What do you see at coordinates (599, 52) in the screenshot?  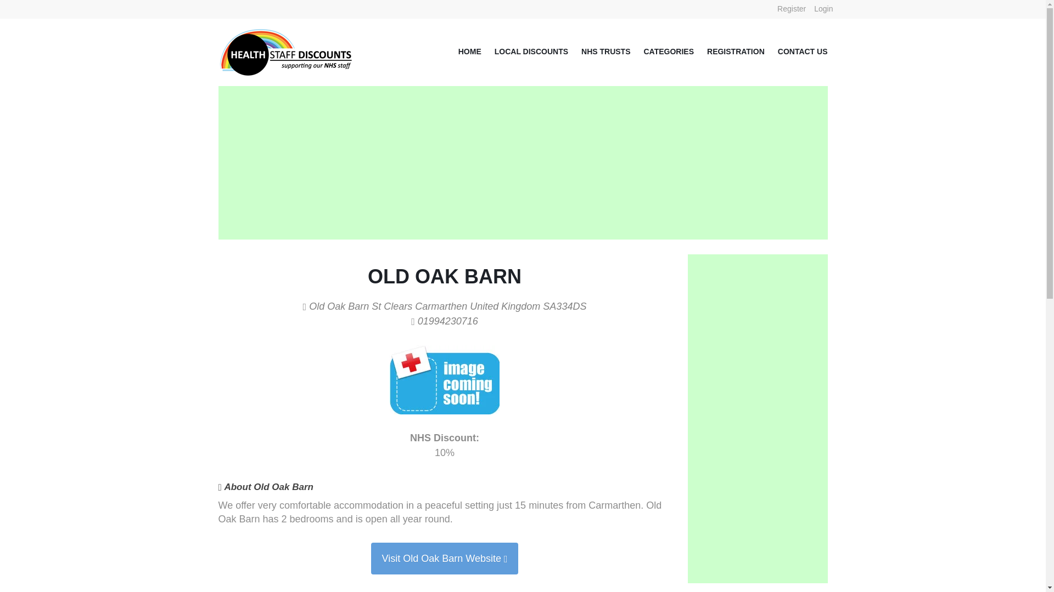 I see `NHS TRUSTS` at bounding box center [599, 52].